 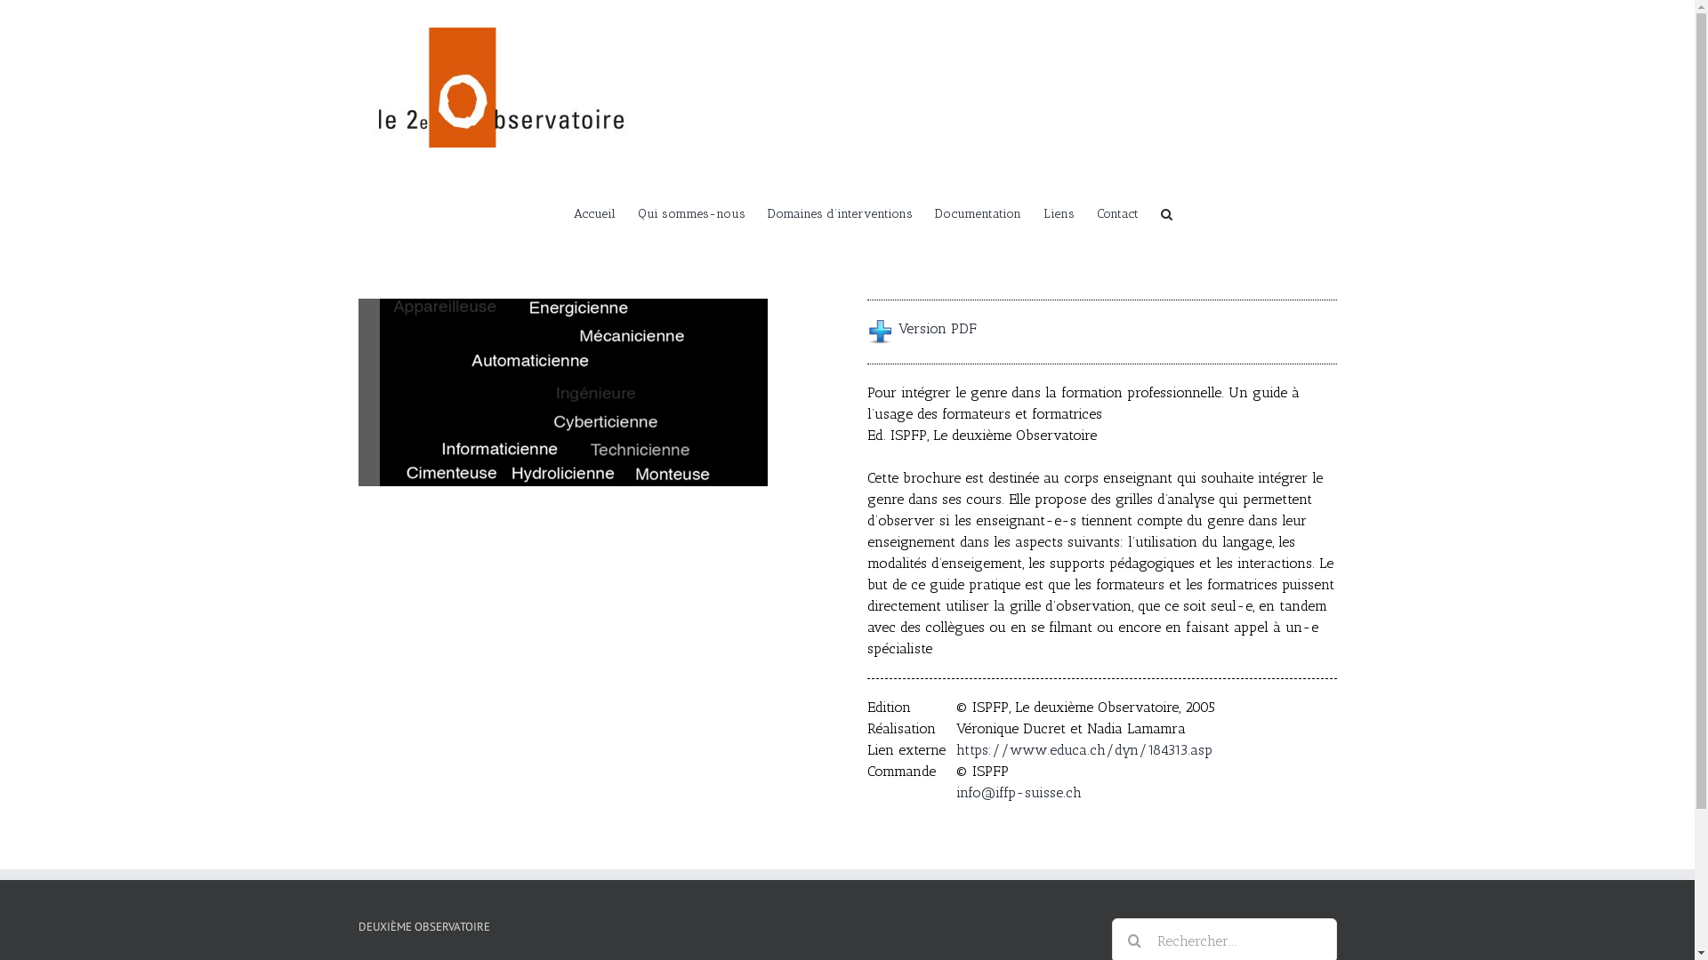 I want to click on Liens, so click(x=1059, y=212).